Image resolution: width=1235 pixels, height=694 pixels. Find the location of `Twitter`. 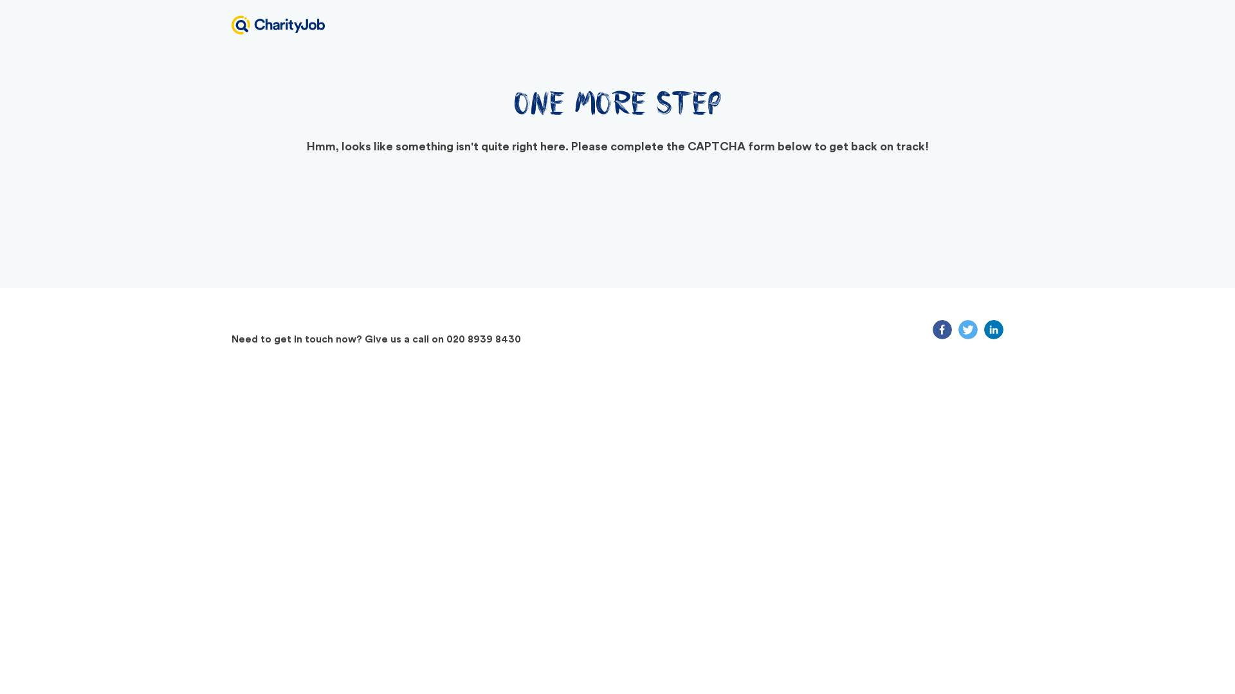

Twitter is located at coordinates (967, 329).